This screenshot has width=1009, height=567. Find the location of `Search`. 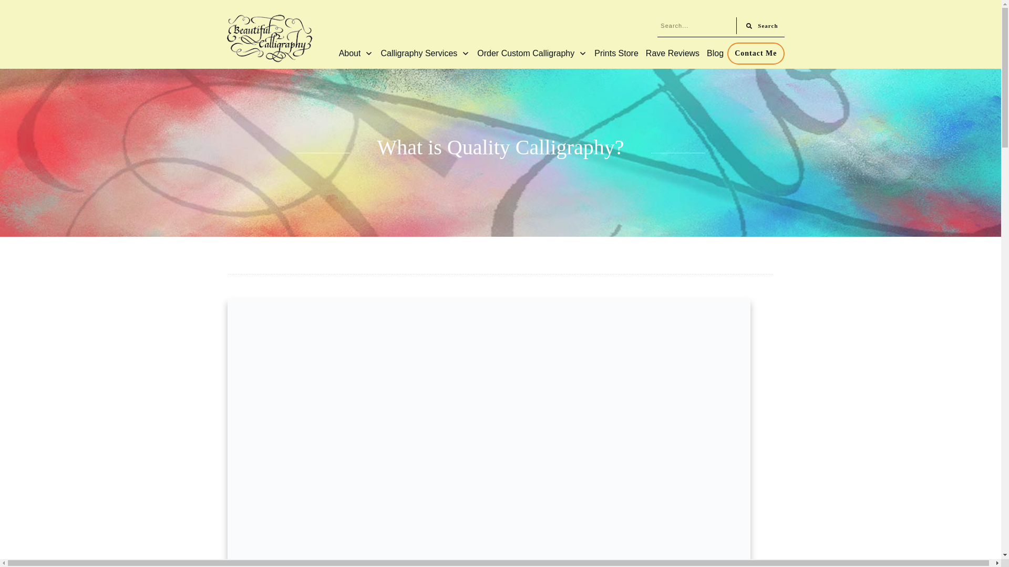

Search is located at coordinates (760, 25).